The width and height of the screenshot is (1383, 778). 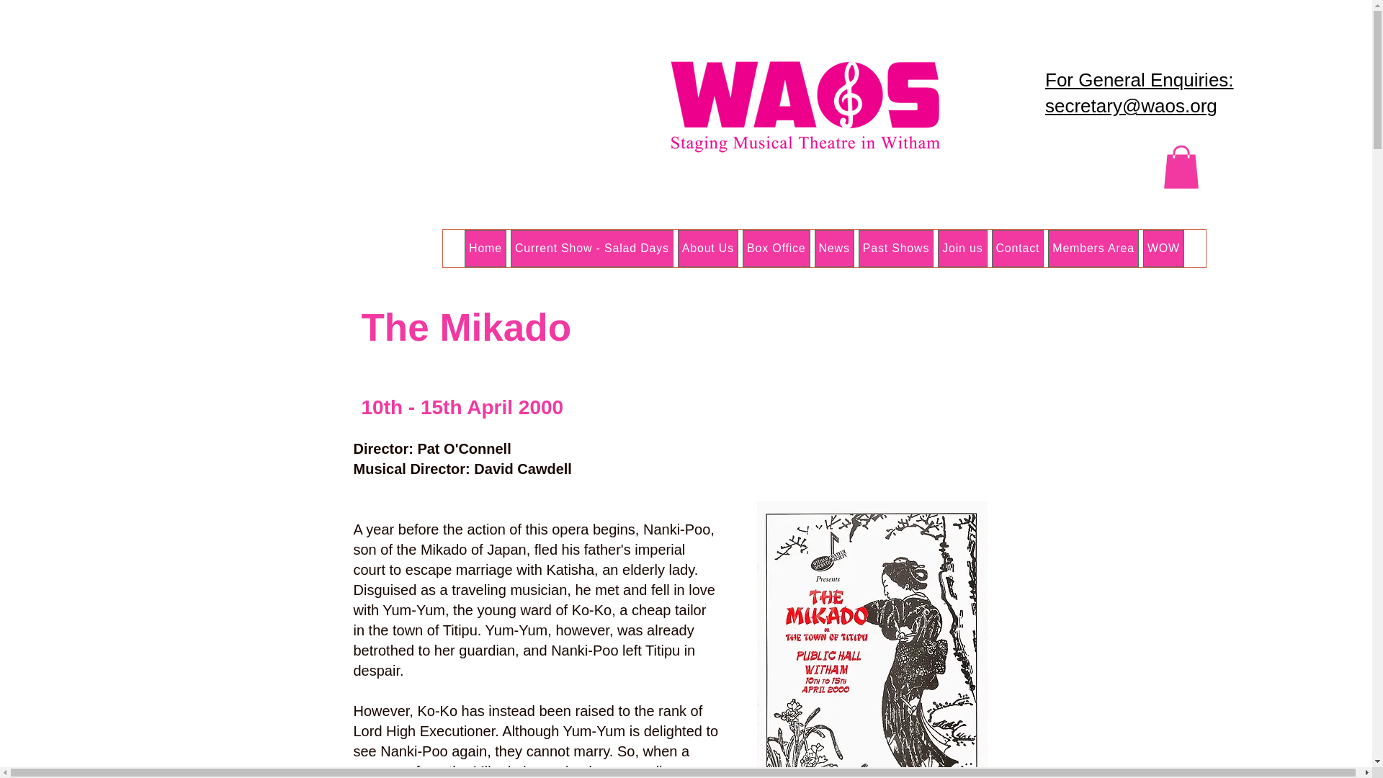 I want to click on About Us, so click(x=707, y=248).